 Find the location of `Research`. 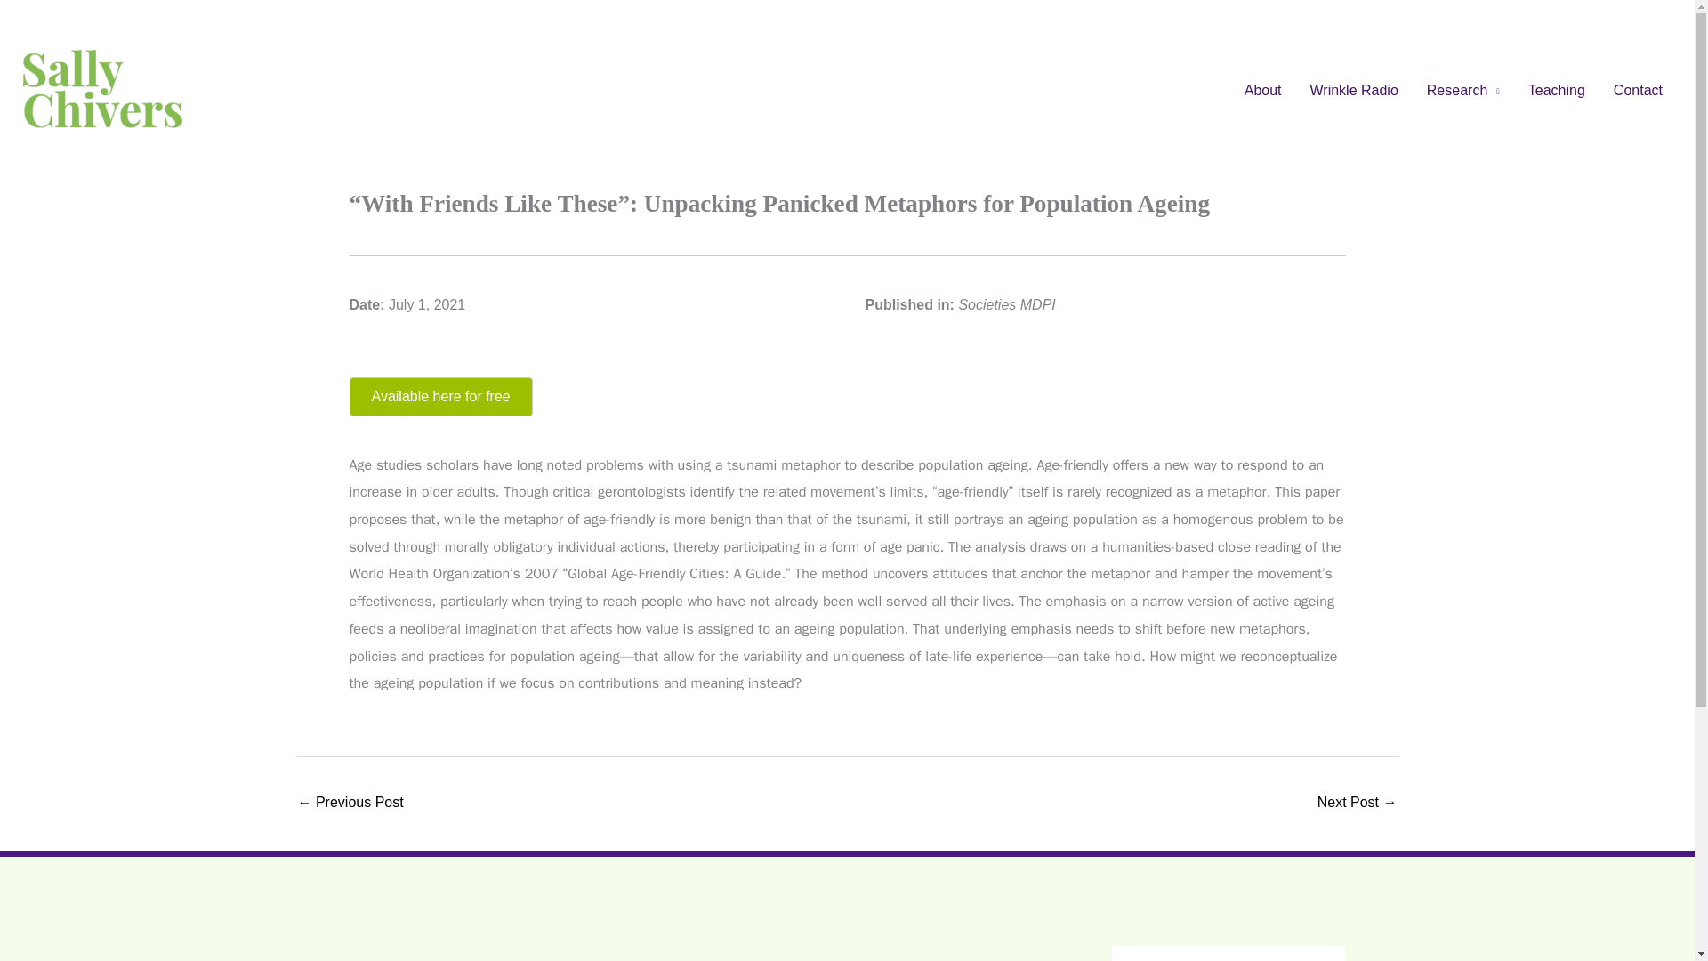

Research is located at coordinates (1462, 91).